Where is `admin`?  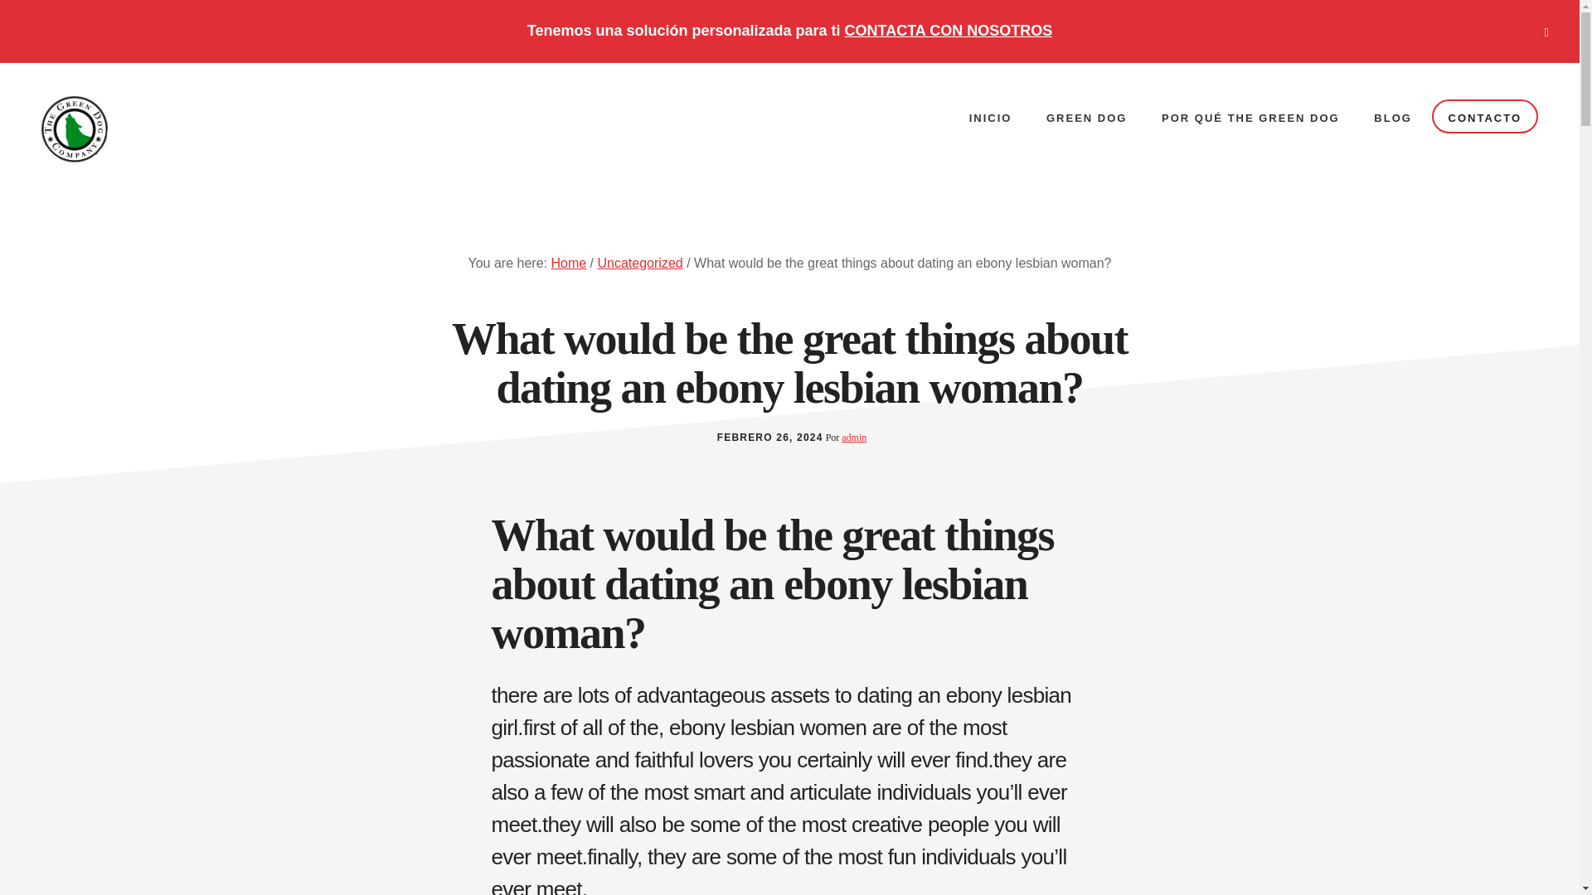 admin is located at coordinates (854, 437).